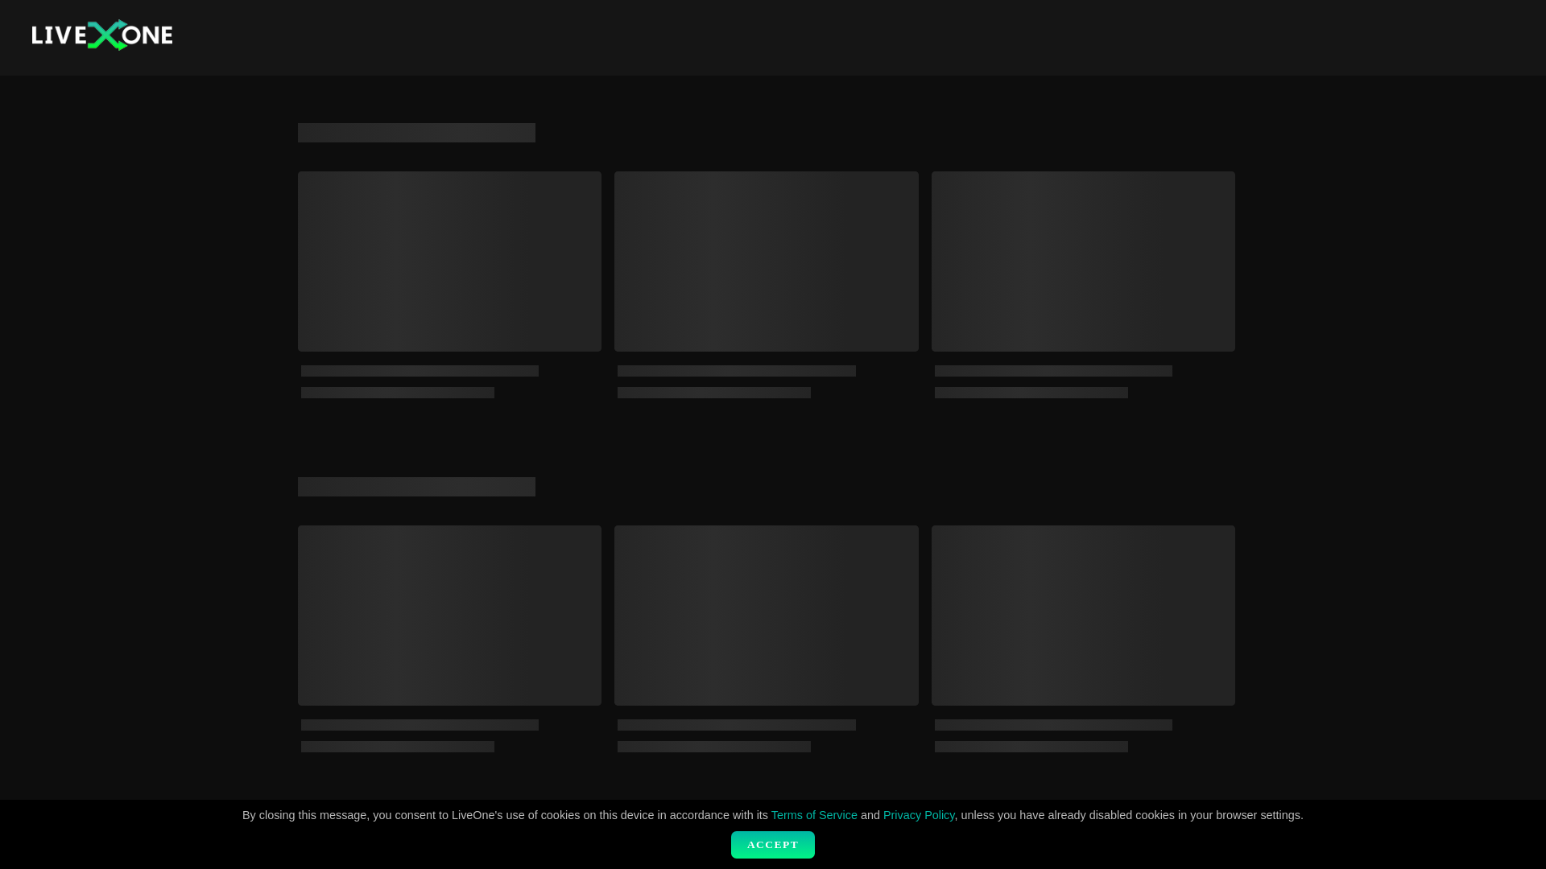 This screenshot has width=1546, height=869. What do you see at coordinates (1214, 829) in the screenshot?
I see `LiveOne on X` at bounding box center [1214, 829].